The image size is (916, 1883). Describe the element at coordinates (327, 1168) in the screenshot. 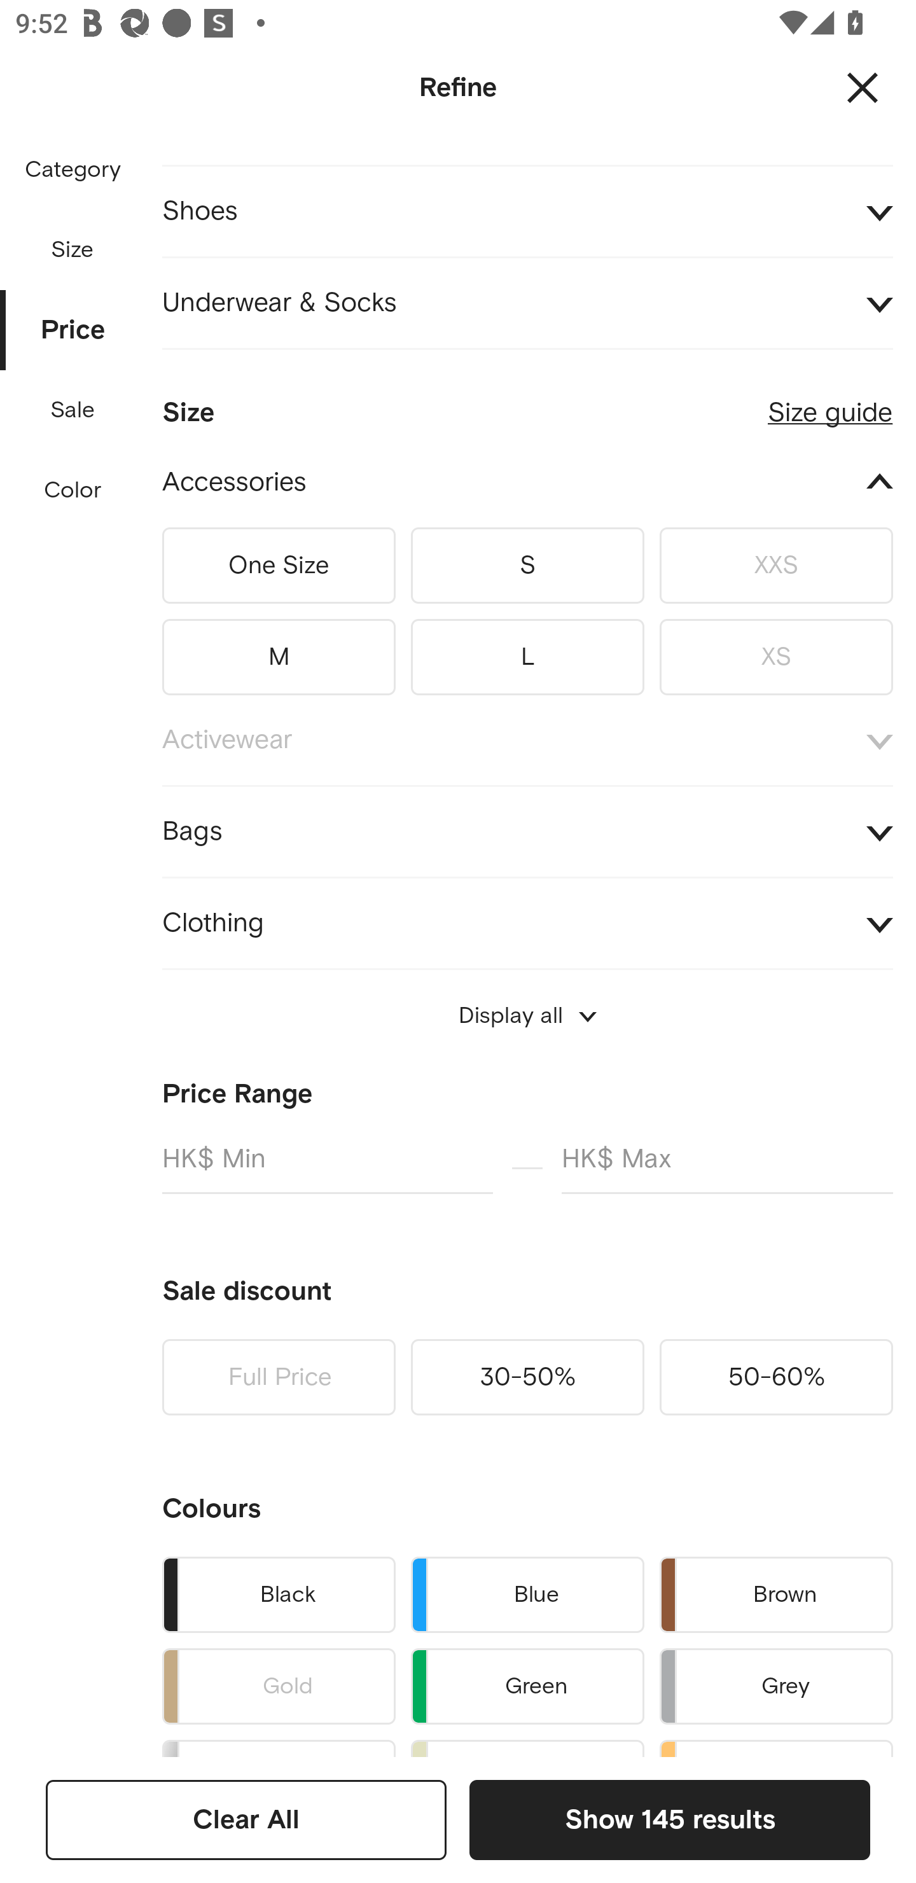

I see `HK$ Min` at that location.